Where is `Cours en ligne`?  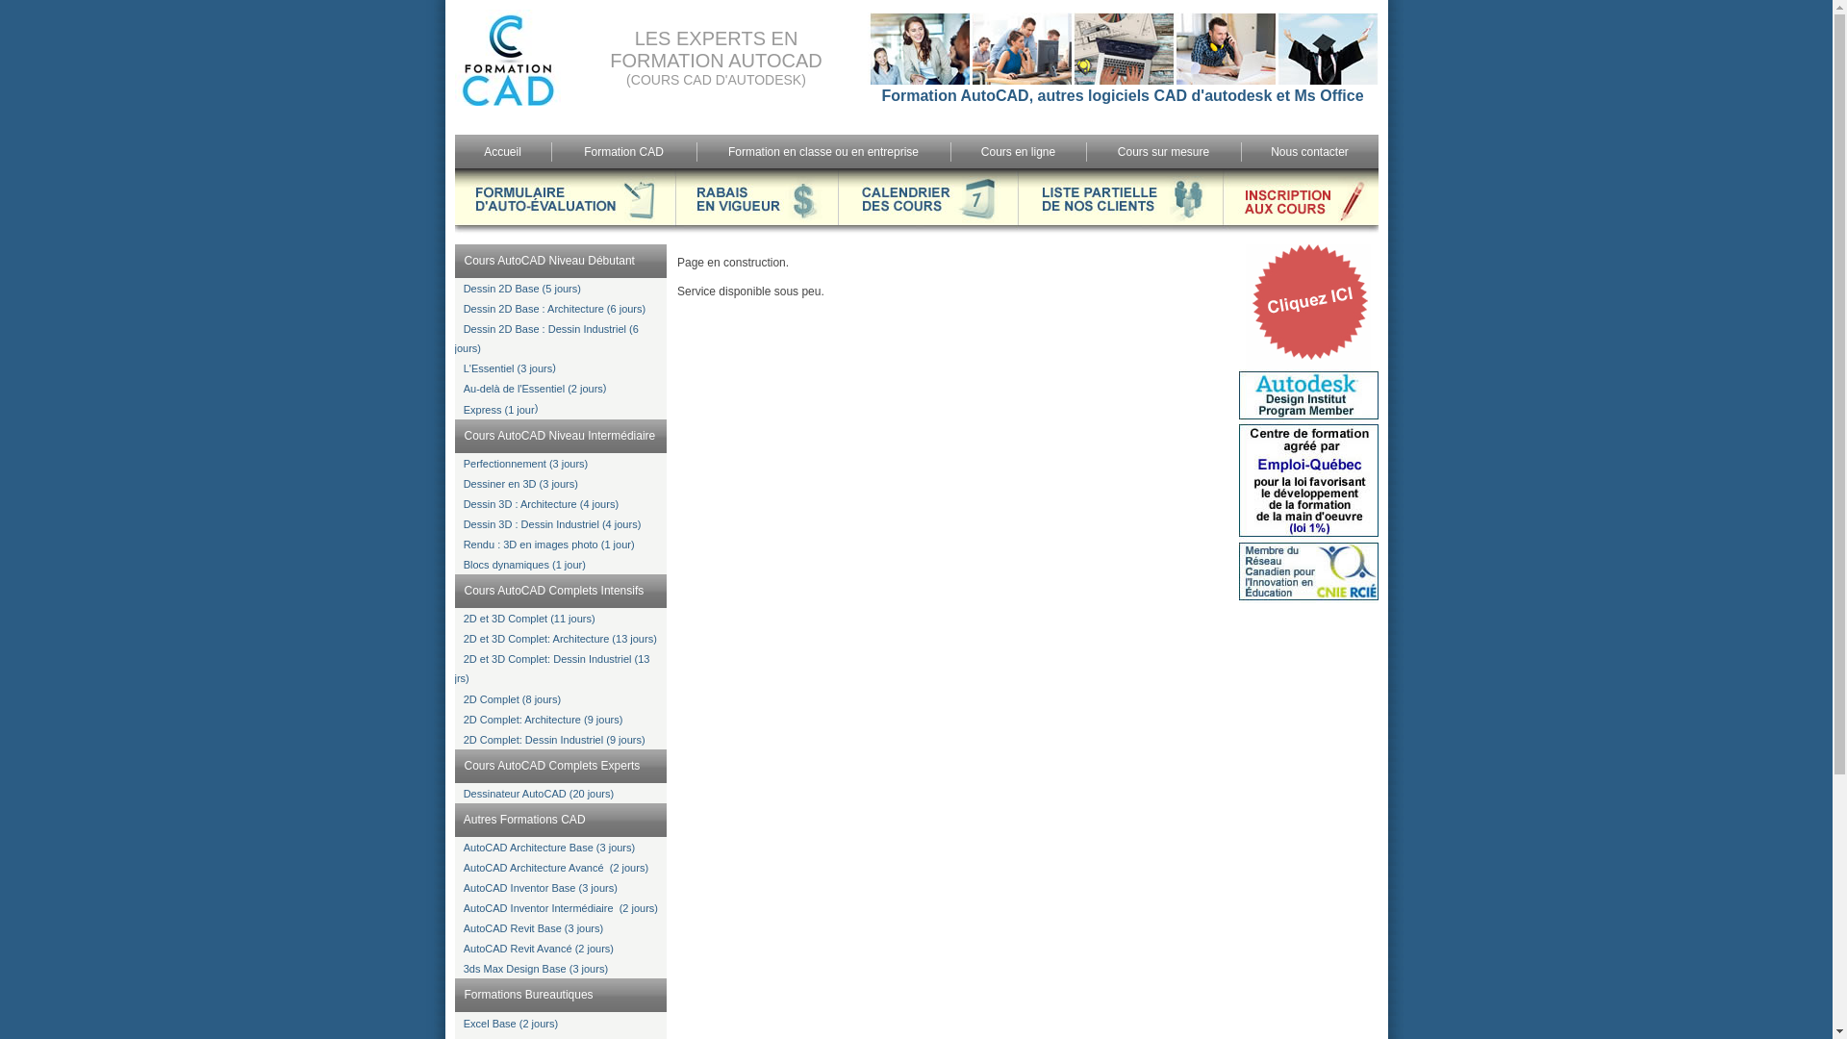
Cours en ligne is located at coordinates (1018, 151).